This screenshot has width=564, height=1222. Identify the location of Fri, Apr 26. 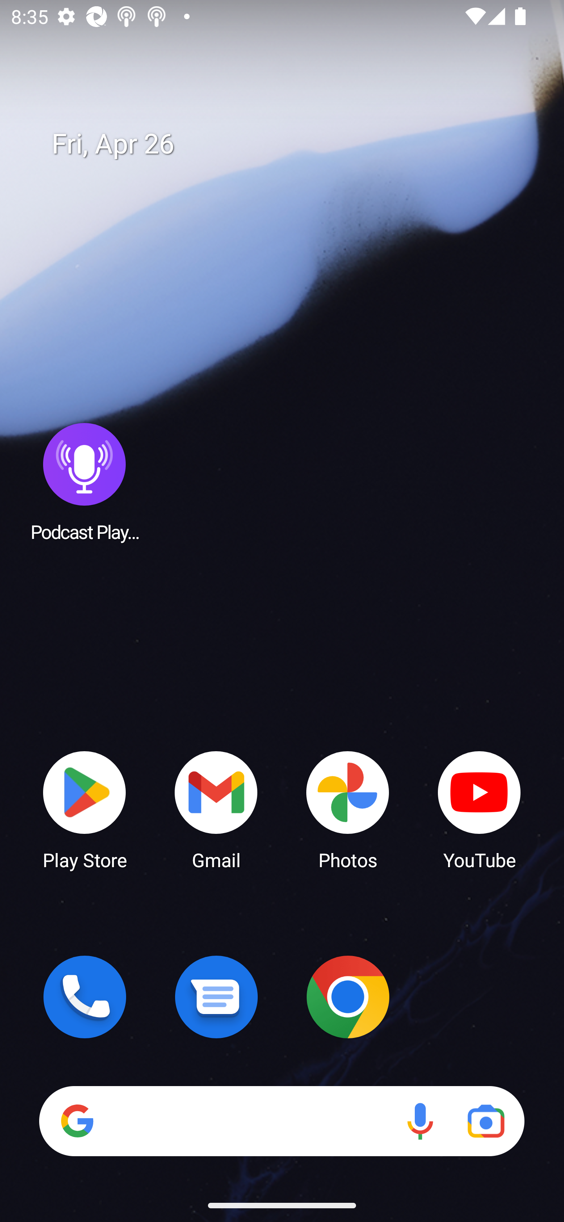
(293, 144).